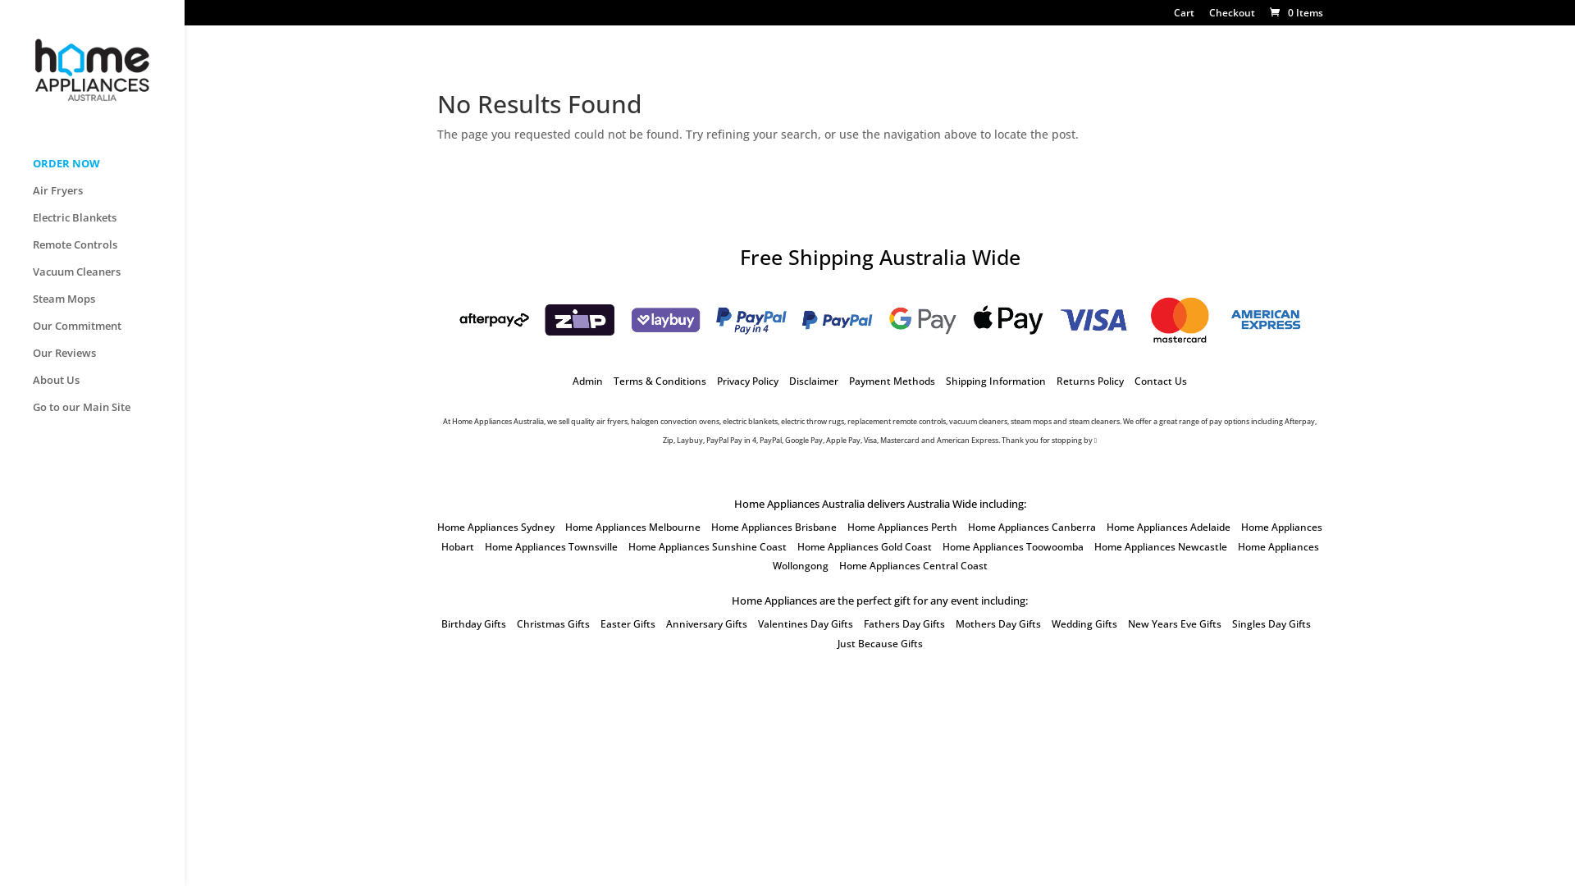  What do you see at coordinates (1174, 623) in the screenshot?
I see `New Years Eve Gifts` at bounding box center [1174, 623].